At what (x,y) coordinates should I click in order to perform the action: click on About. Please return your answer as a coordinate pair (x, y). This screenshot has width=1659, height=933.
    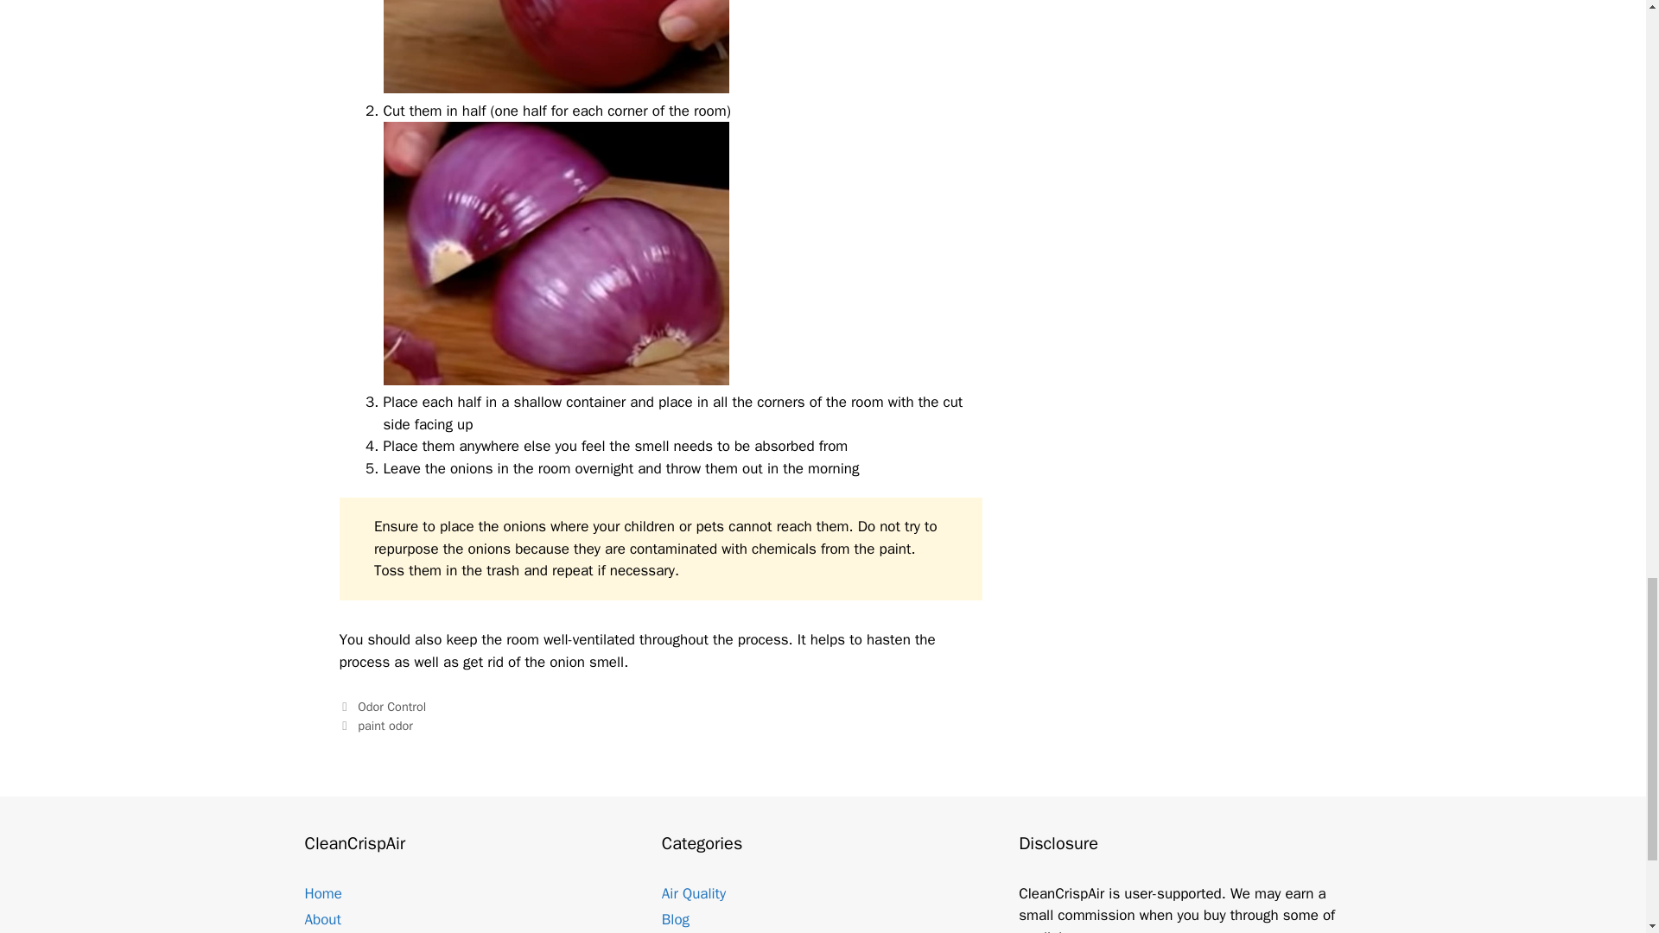
    Looking at the image, I should click on (321, 919).